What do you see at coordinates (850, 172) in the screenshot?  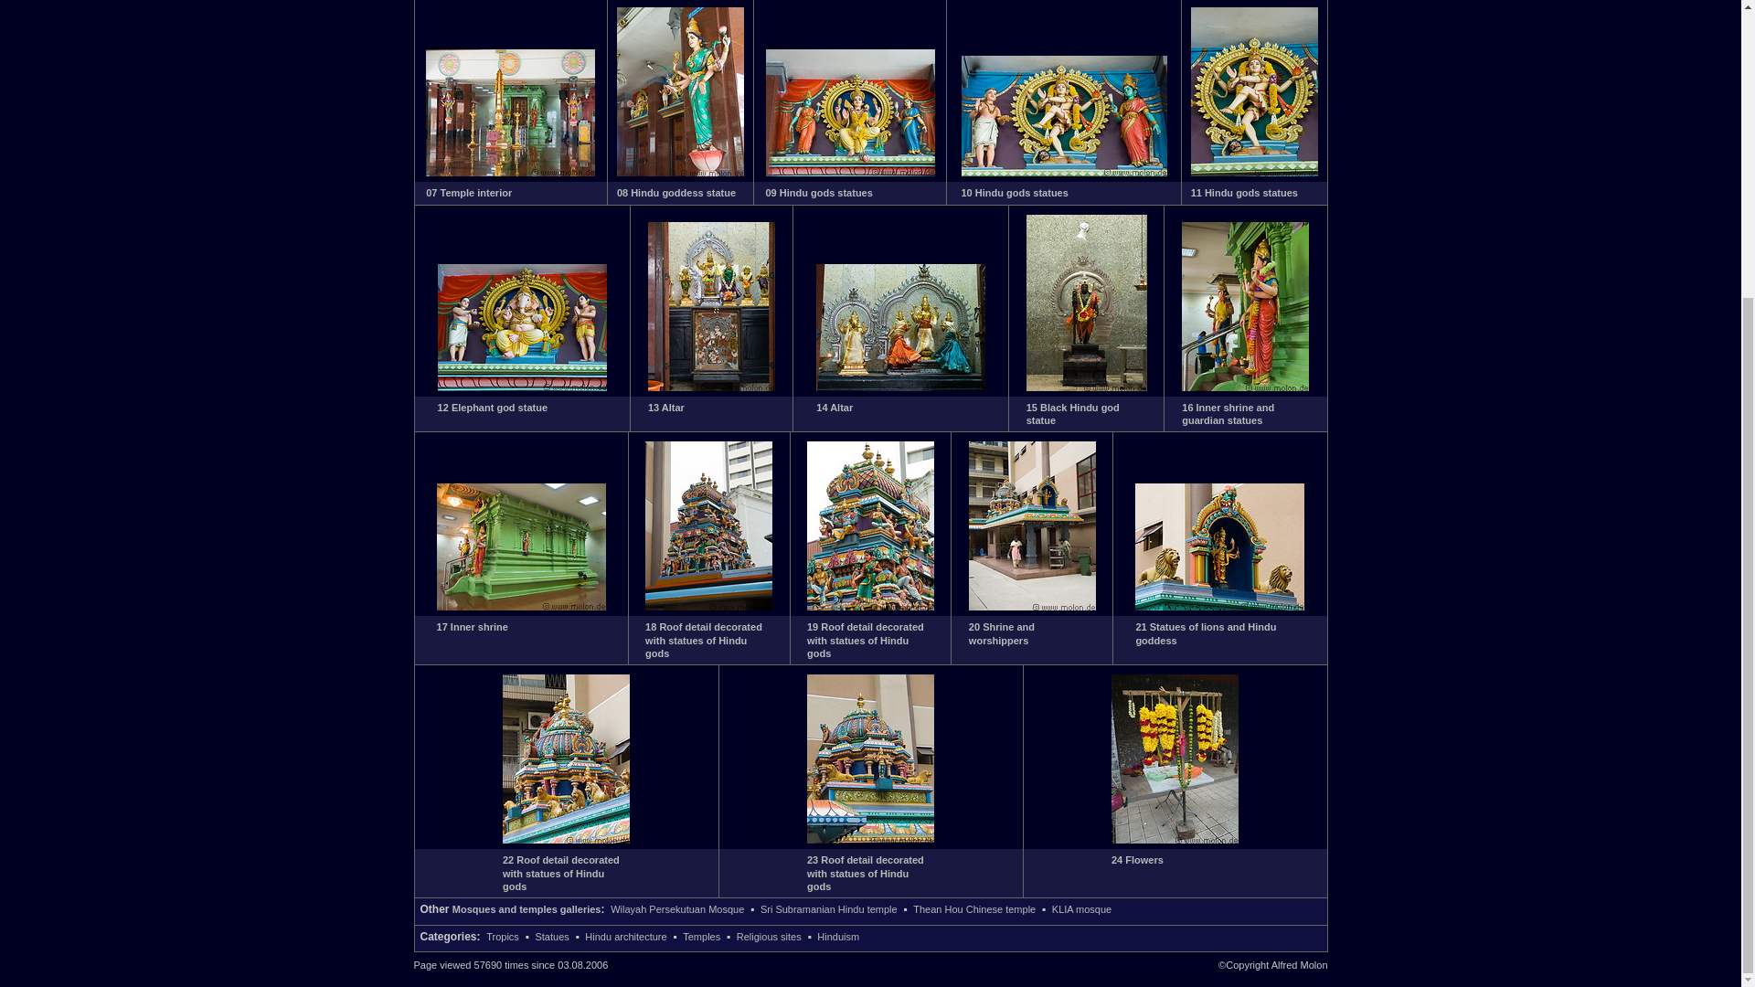 I see `Image MA25056 - click to enlarge` at bounding box center [850, 172].